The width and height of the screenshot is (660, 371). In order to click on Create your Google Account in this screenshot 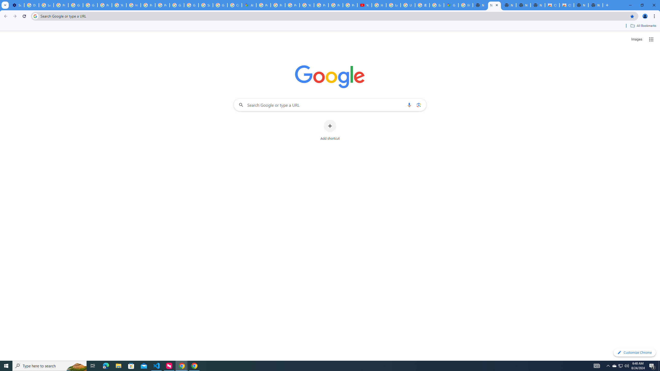, I will do `click(235, 5)`.